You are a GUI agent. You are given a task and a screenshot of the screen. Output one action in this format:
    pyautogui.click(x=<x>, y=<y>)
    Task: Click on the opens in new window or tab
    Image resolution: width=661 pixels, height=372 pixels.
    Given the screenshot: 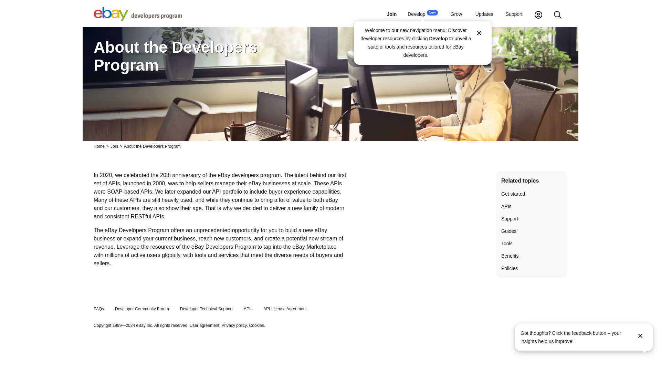 What is the action you would take?
    pyautogui.click(x=256, y=325)
    